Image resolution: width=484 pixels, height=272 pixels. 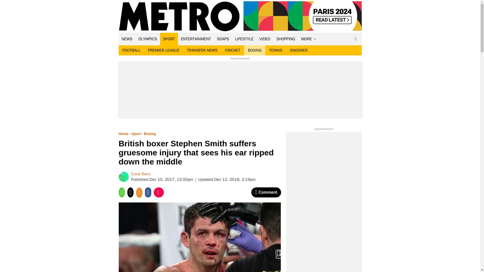 What do you see at coordinates (255, 50) in the screenshot?
I see `BOXING` at bounding box center [255, 50].